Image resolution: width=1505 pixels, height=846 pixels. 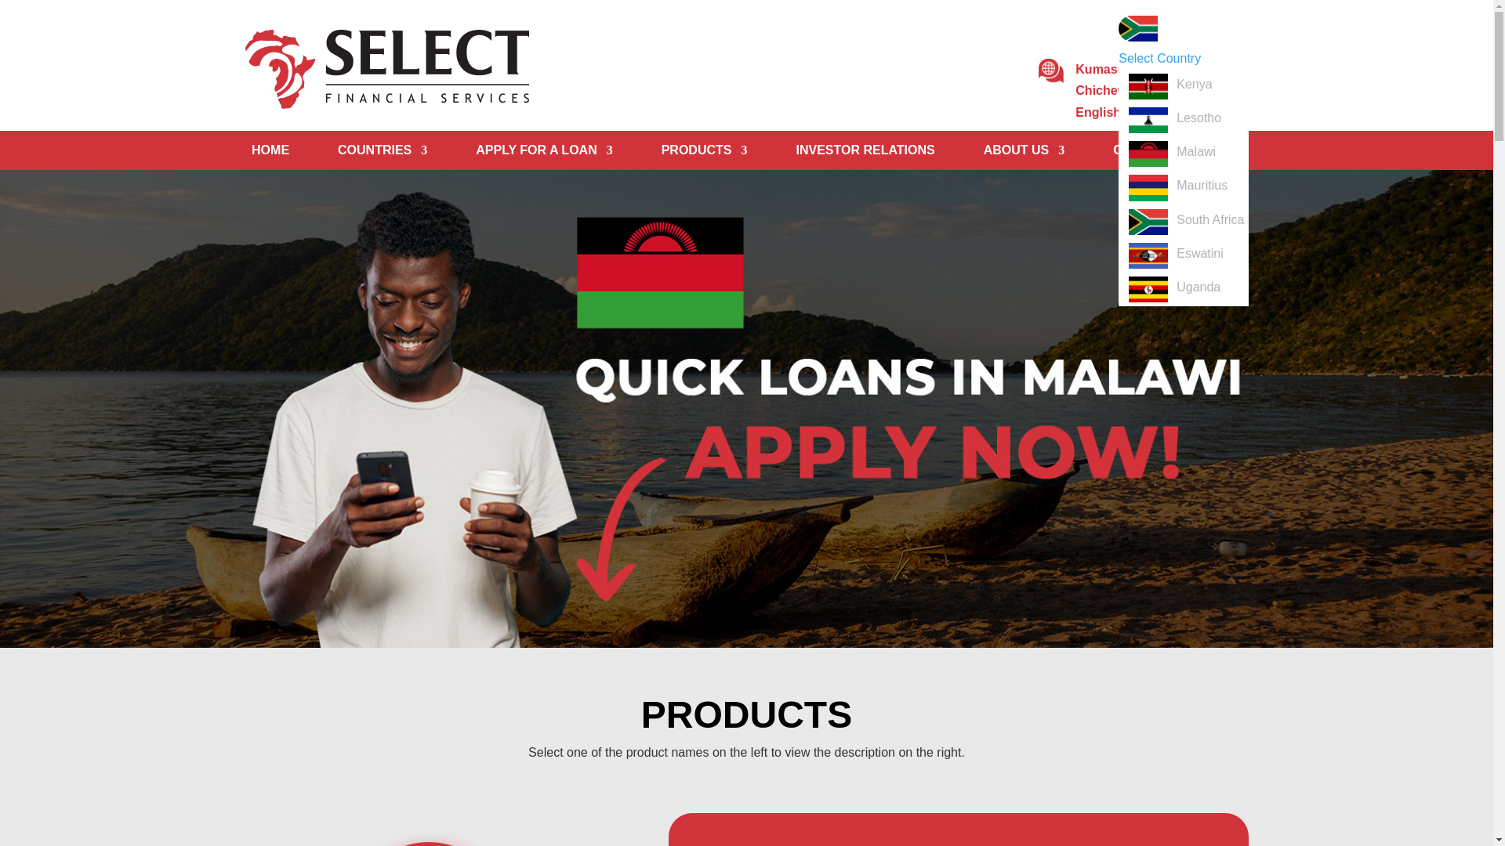 I want to click on APPLY FOR A LOAN, so click(x=544, y=154).